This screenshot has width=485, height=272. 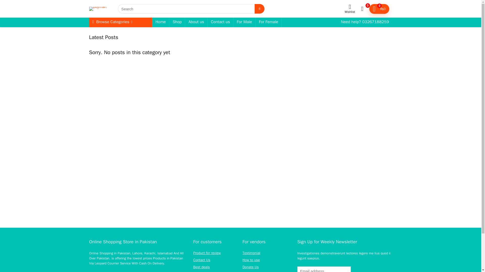 What do you see at coordinates (196, 22) in the screenshot?
I see `About us` at bounding box center [196, 22].